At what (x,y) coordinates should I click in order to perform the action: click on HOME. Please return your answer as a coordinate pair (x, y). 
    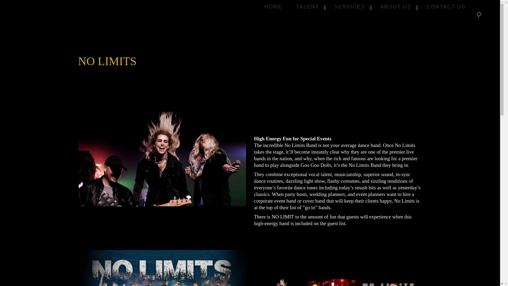
    Looking at the image, I should click on (273, 6).